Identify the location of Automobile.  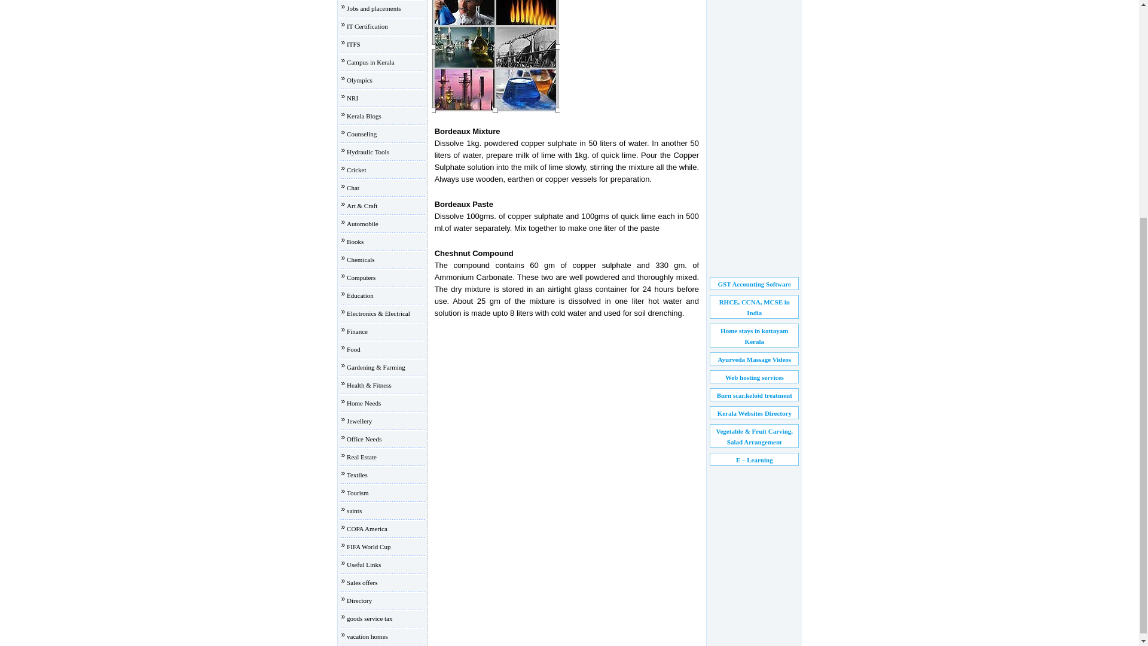
(362, 224).